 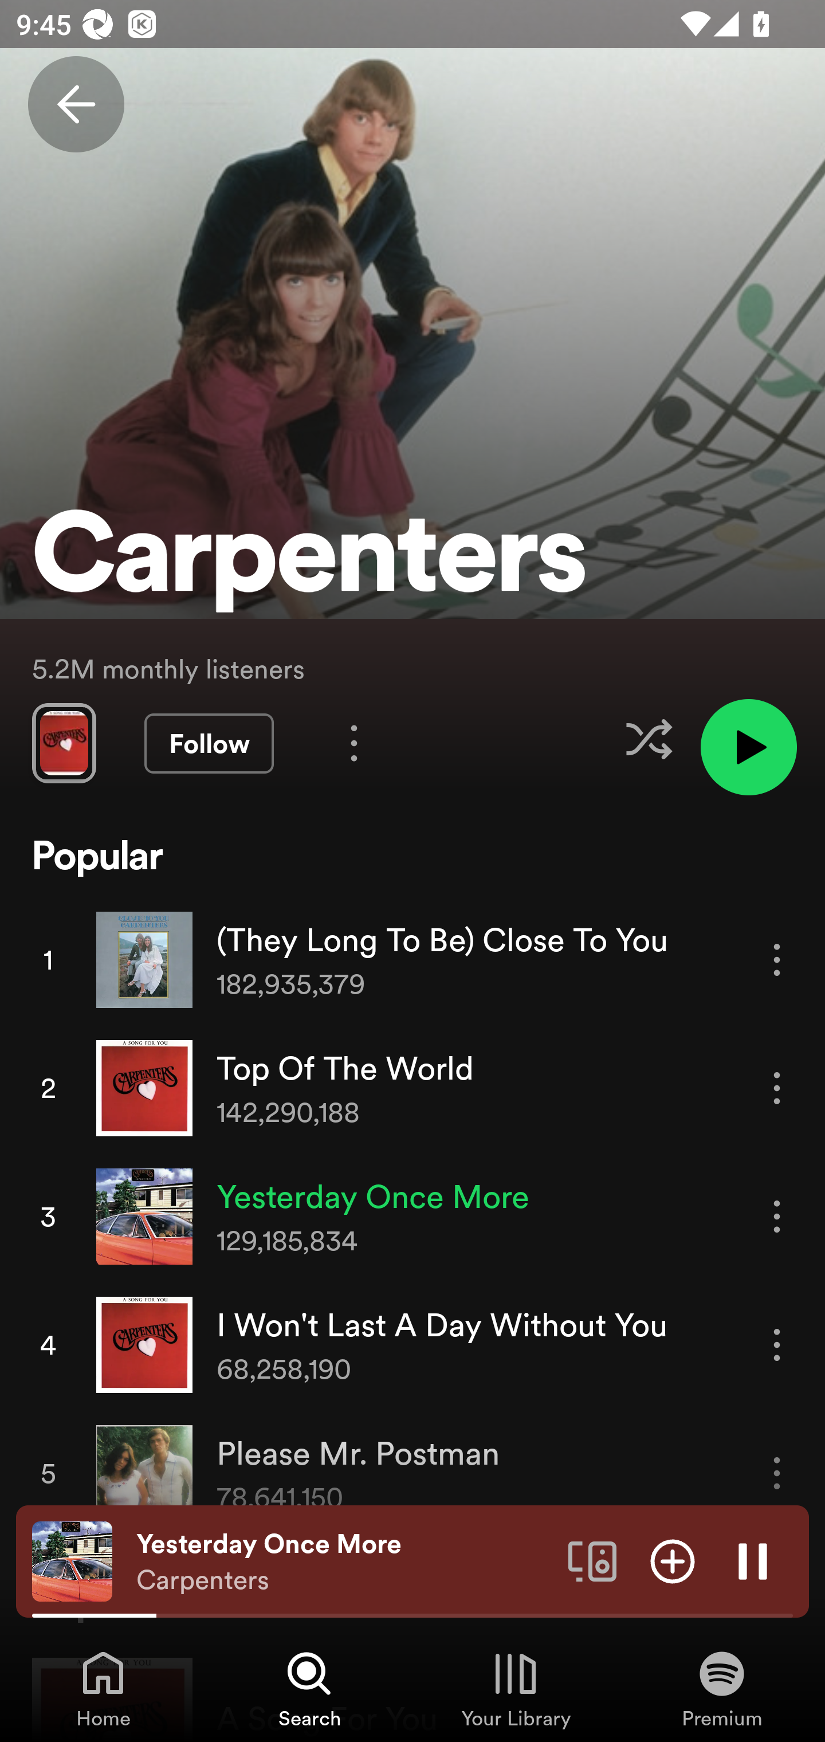 I want to click on More options for song Please Mr. Postman, so click(x=777, y=1473).